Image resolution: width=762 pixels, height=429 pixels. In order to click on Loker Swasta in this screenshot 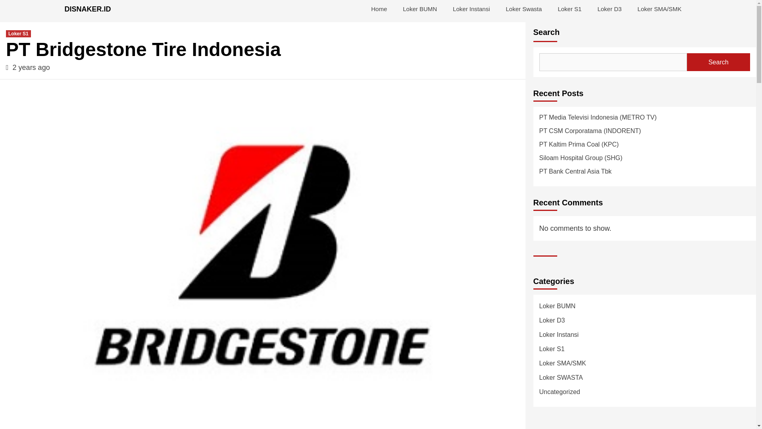, I will do `click(523, 9)`.